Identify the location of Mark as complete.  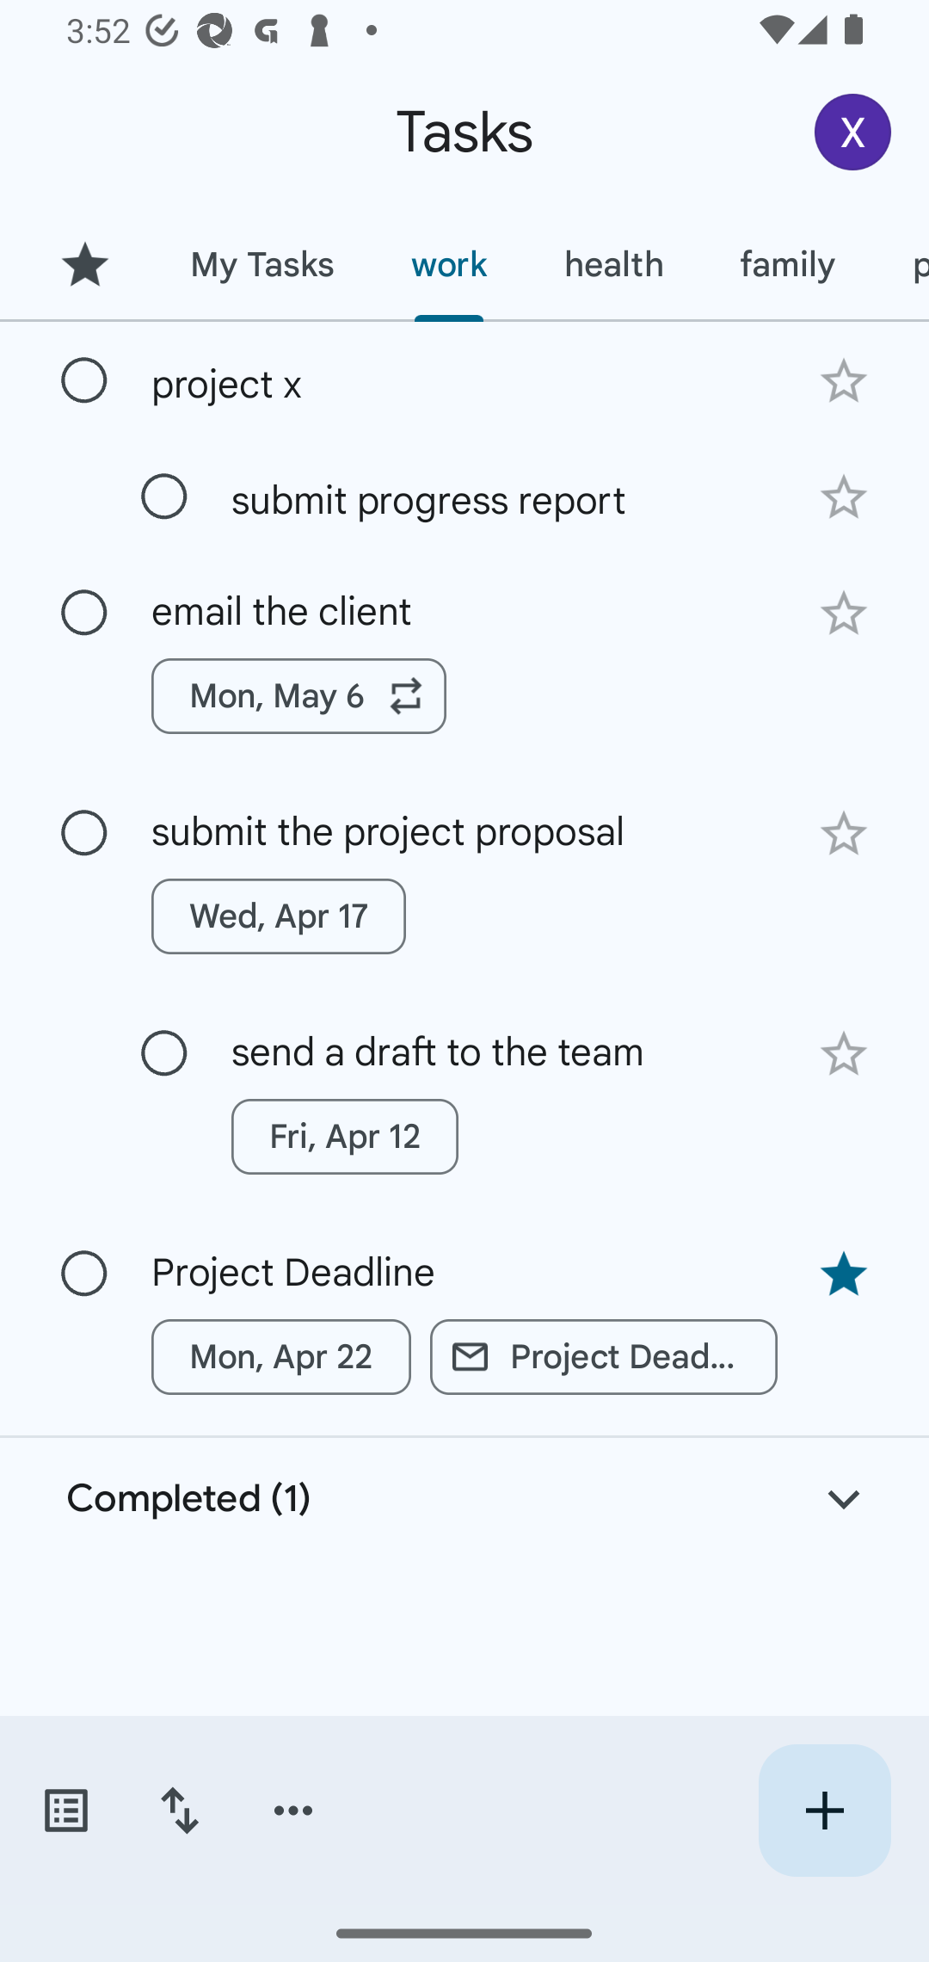
(84, 833).